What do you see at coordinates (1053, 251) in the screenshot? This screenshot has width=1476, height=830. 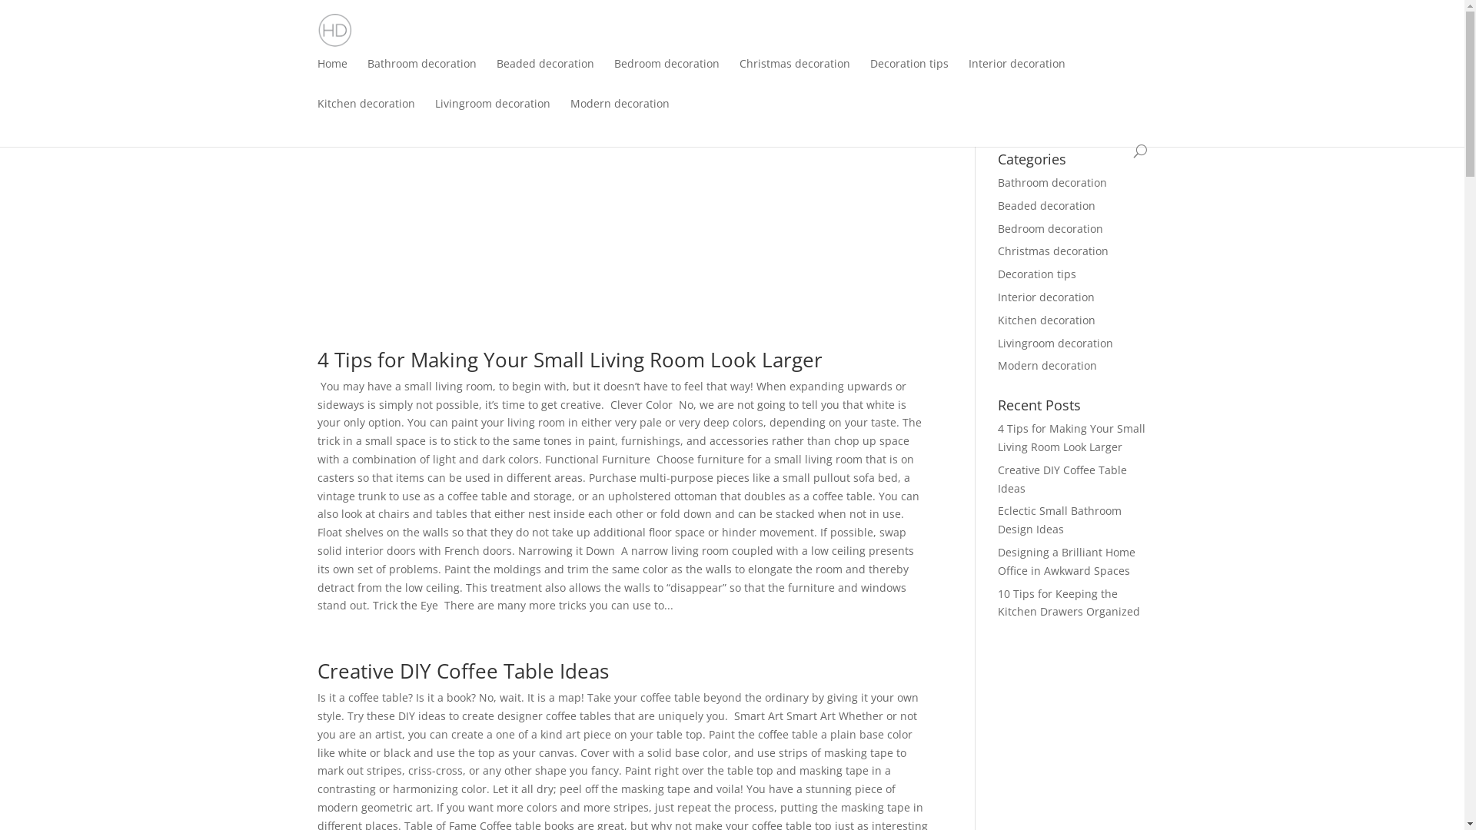 I see `Christmas decoration` at bounding box center [1053, 251].